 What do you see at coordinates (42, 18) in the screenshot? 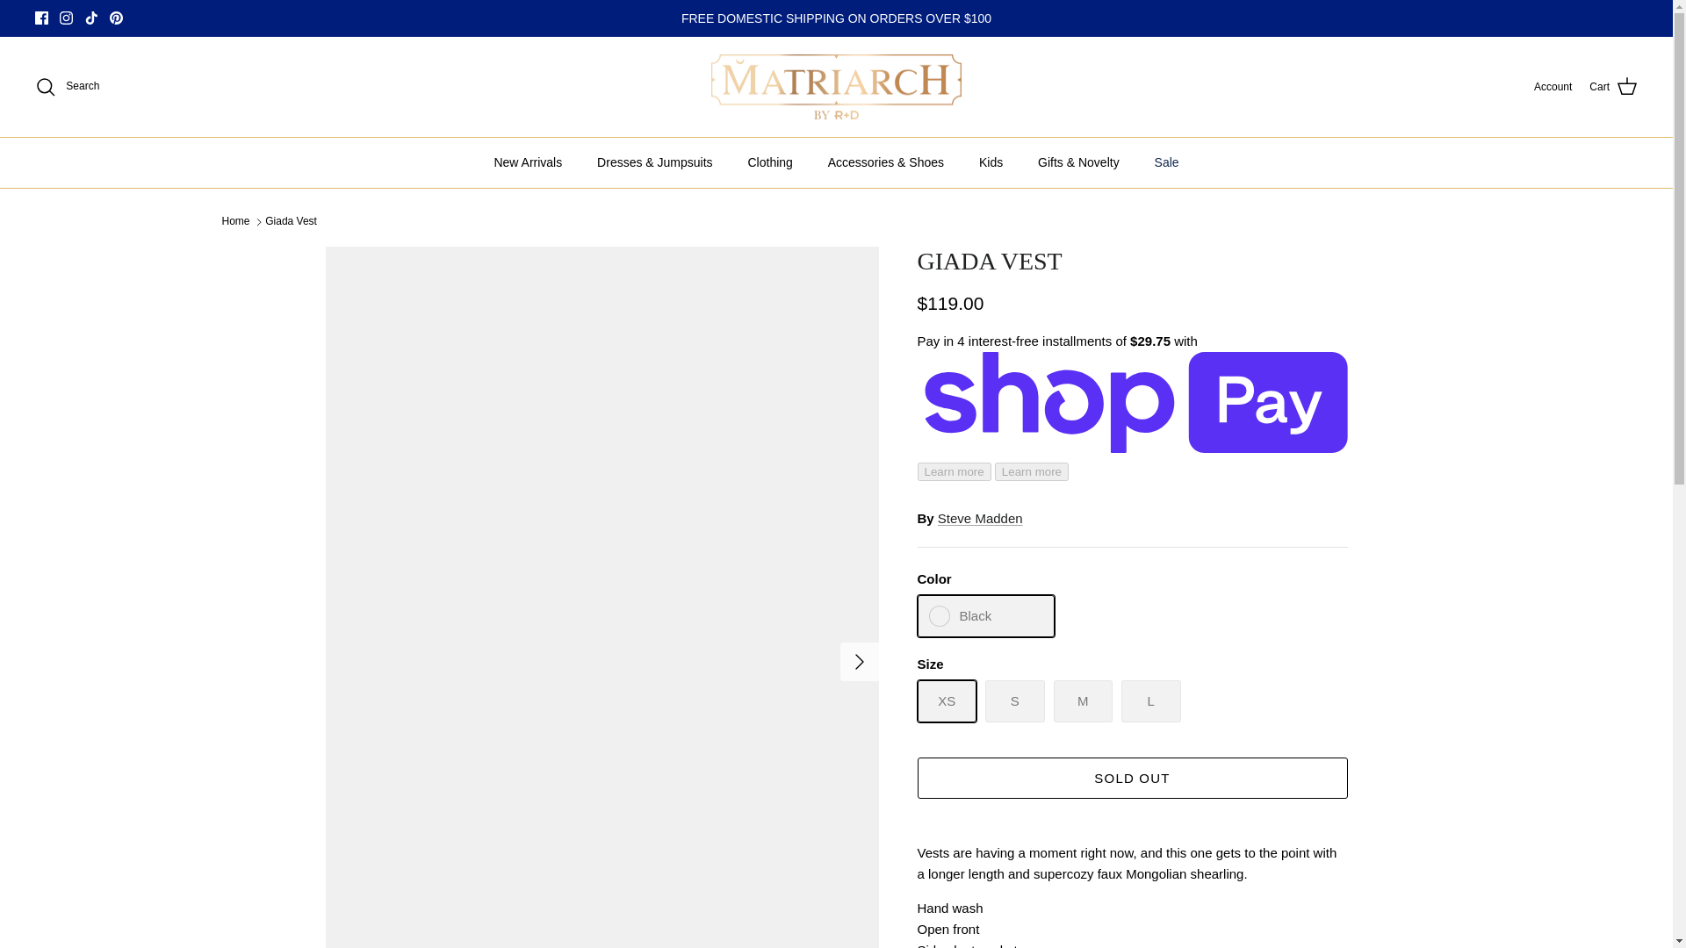
I see `Facebook` at bounding box center [42, 18].